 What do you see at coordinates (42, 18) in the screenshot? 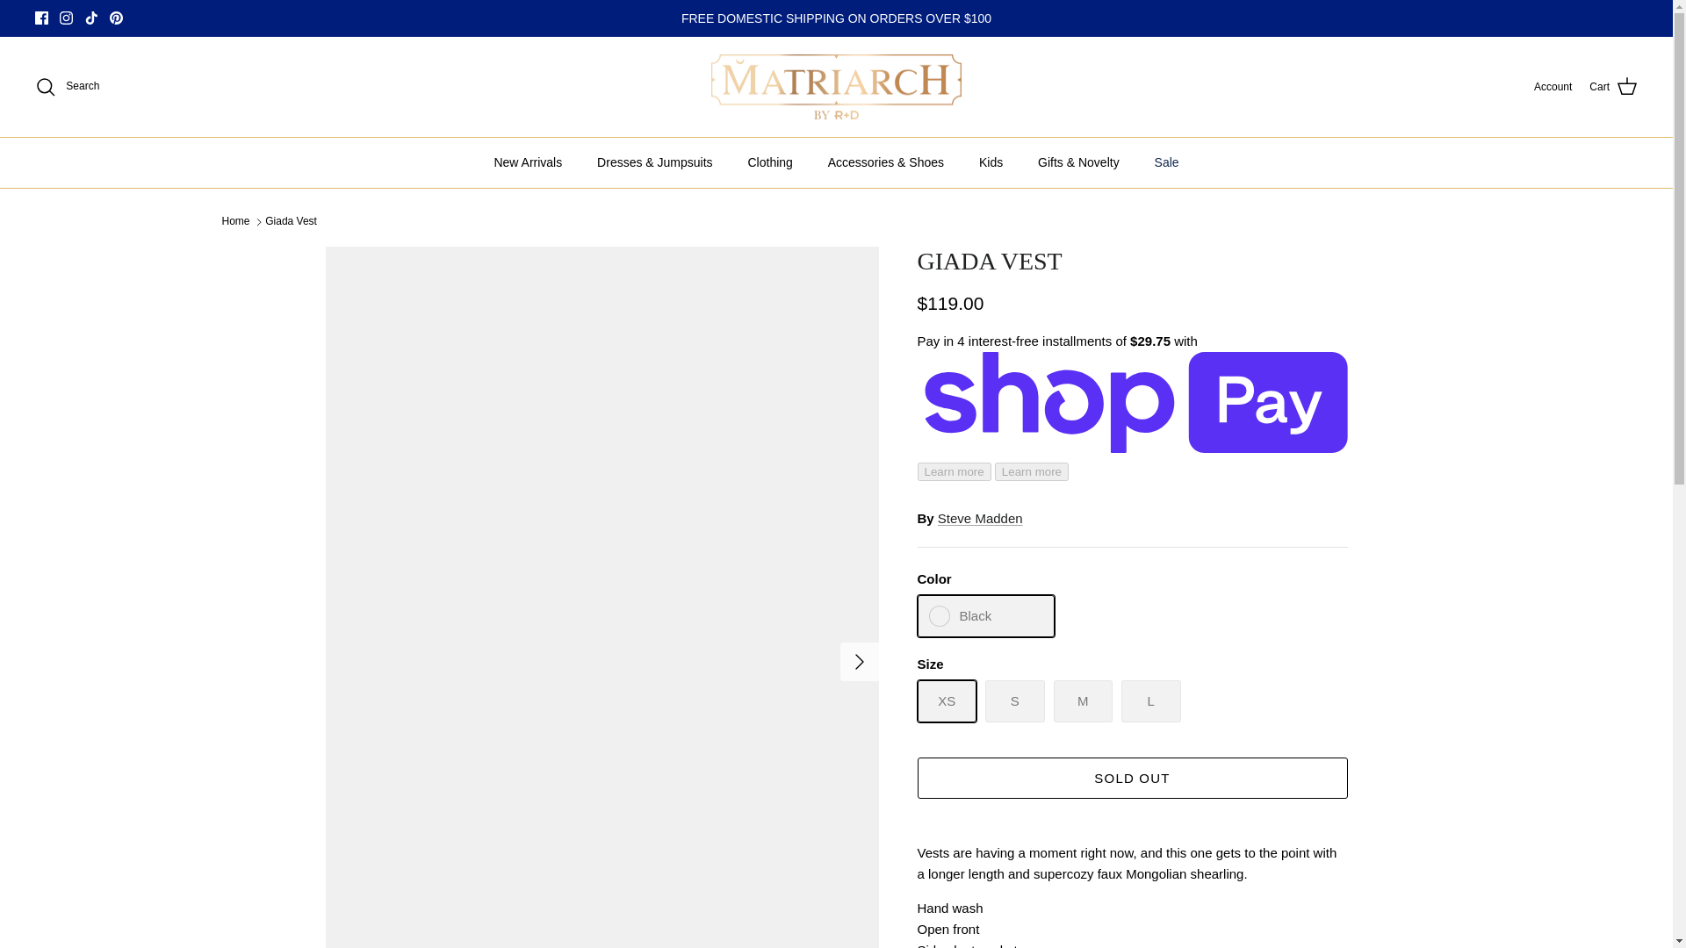
I see `Facebook` at bounding box center [42, 18].